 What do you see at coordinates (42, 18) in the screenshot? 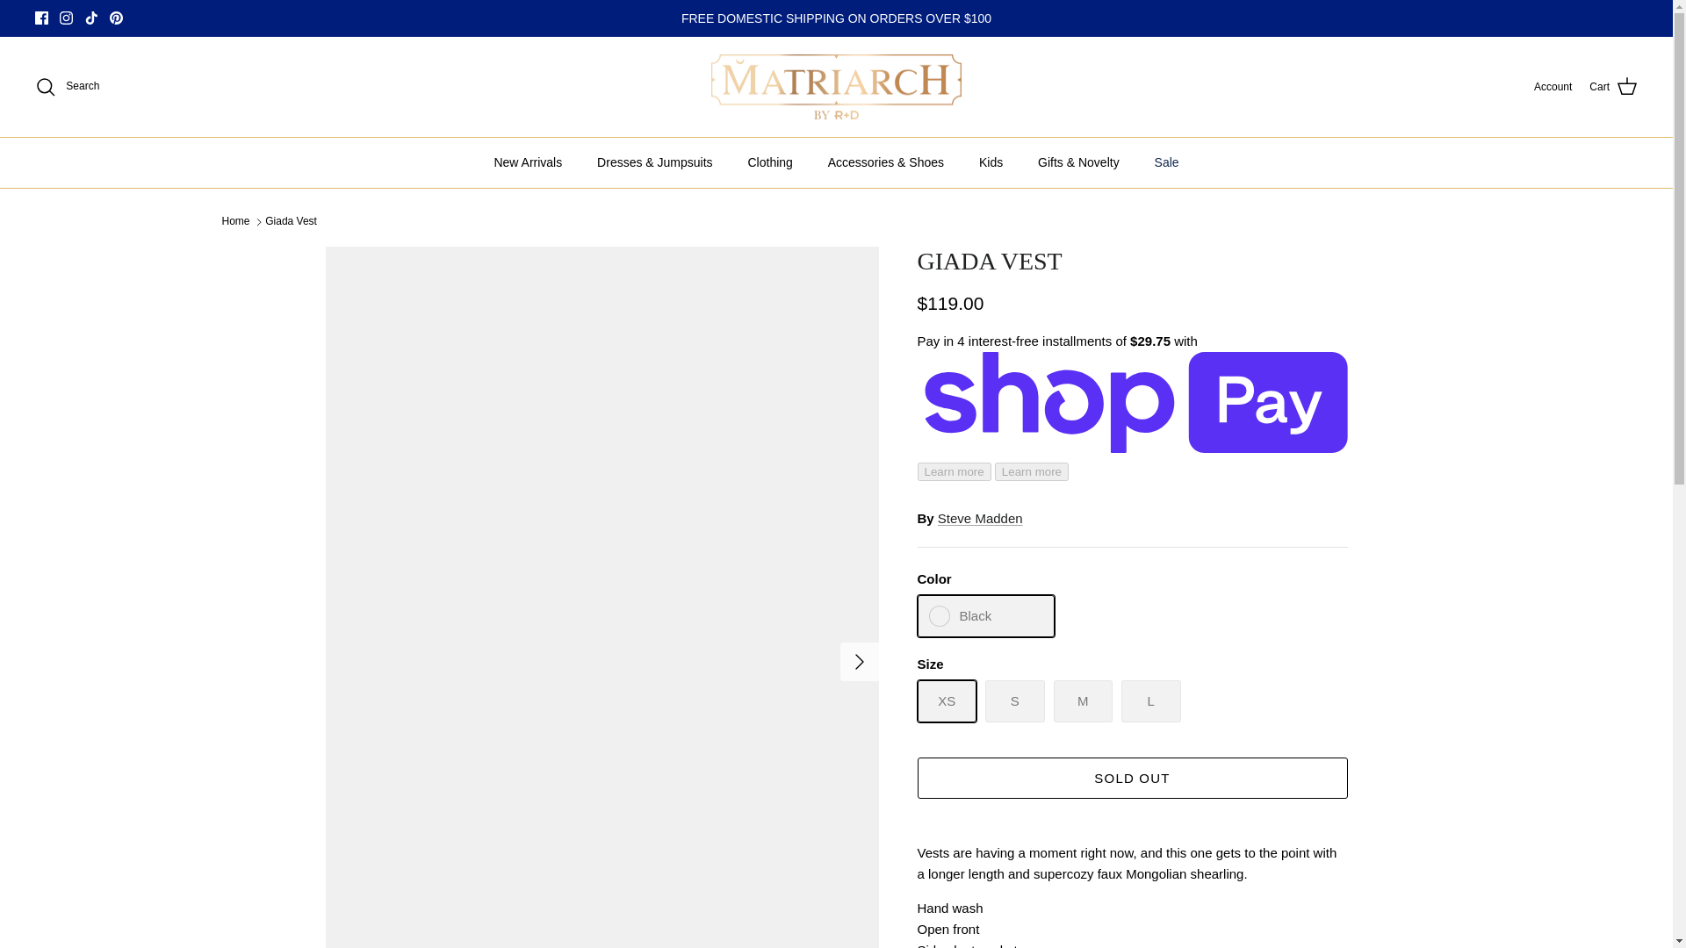
I see `Facebook` at bounding box center [42, 18].